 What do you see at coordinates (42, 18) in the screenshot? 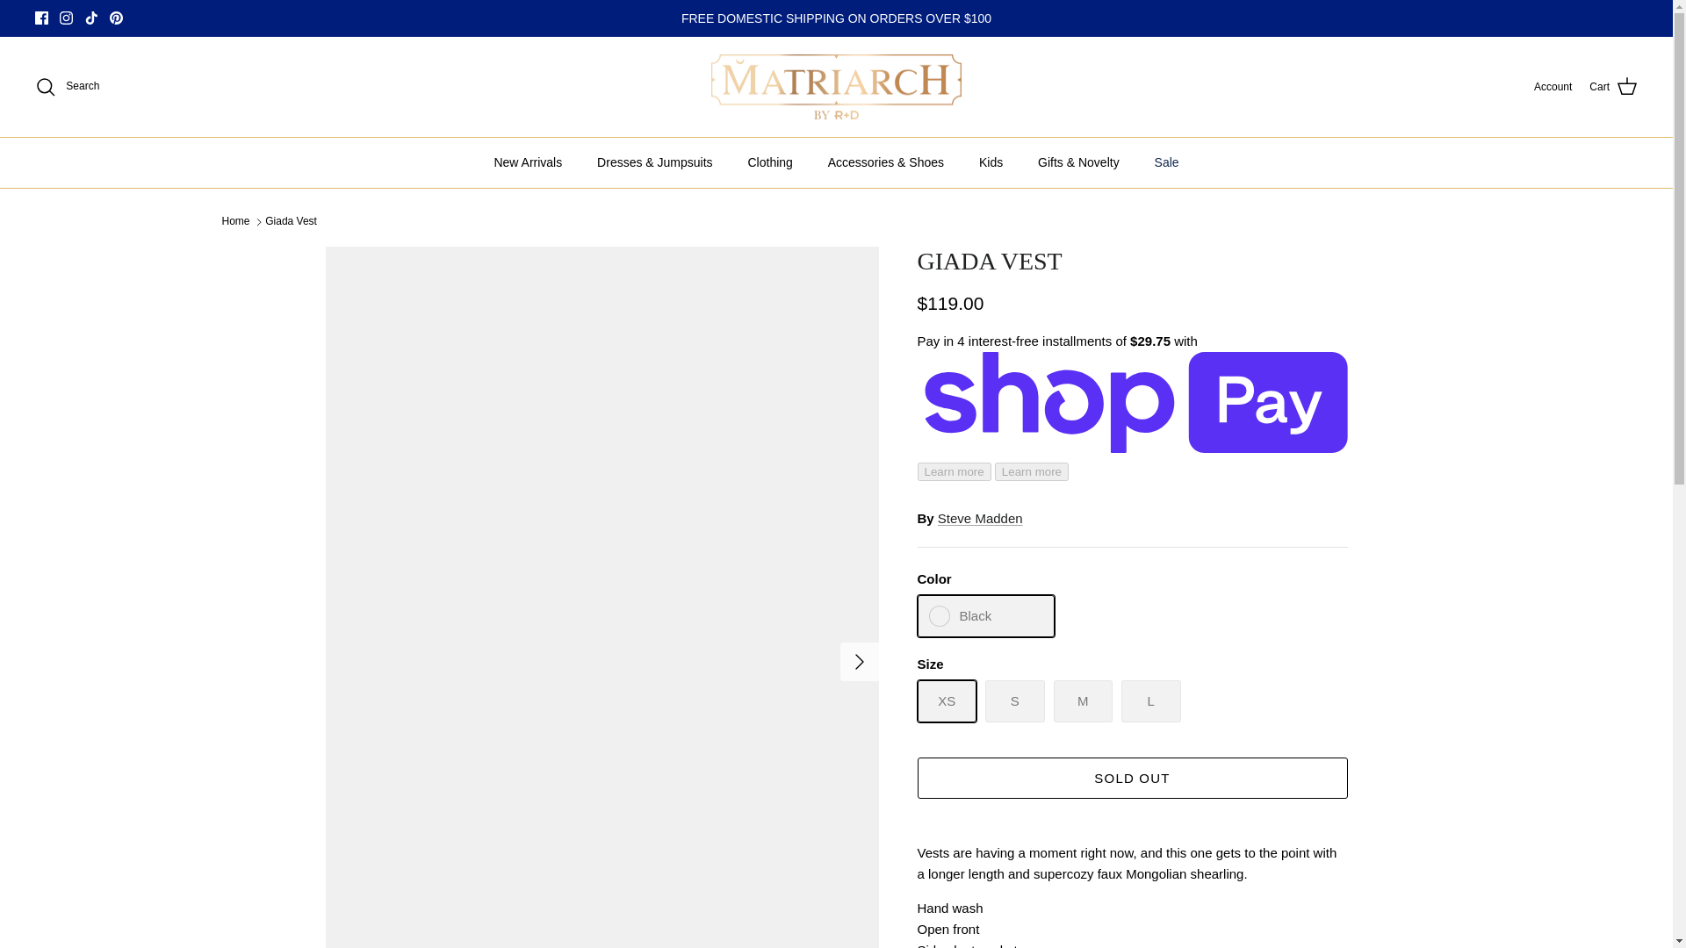
I see `Facebook` at bounding box center [42, 18].